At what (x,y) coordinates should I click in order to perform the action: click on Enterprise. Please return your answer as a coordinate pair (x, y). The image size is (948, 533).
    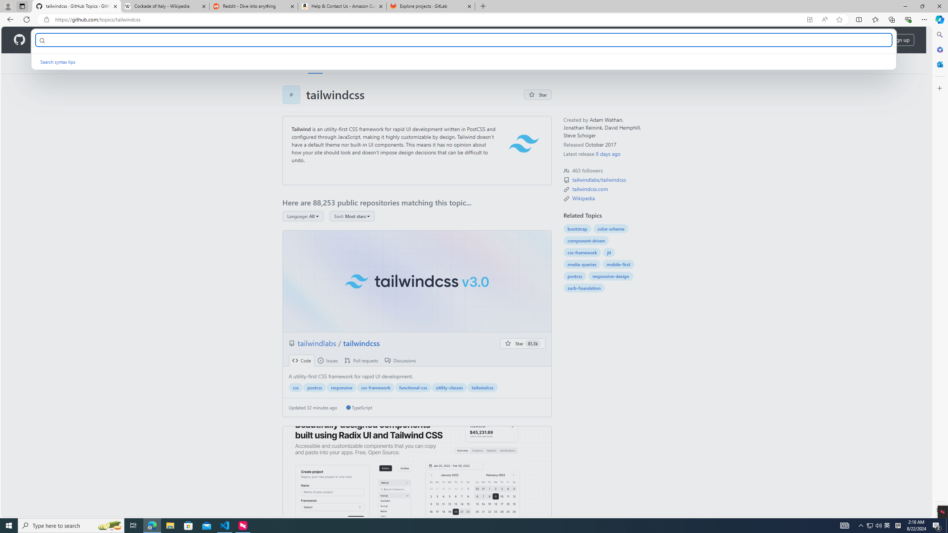
    Looking at the image, I should click on (208, 40).